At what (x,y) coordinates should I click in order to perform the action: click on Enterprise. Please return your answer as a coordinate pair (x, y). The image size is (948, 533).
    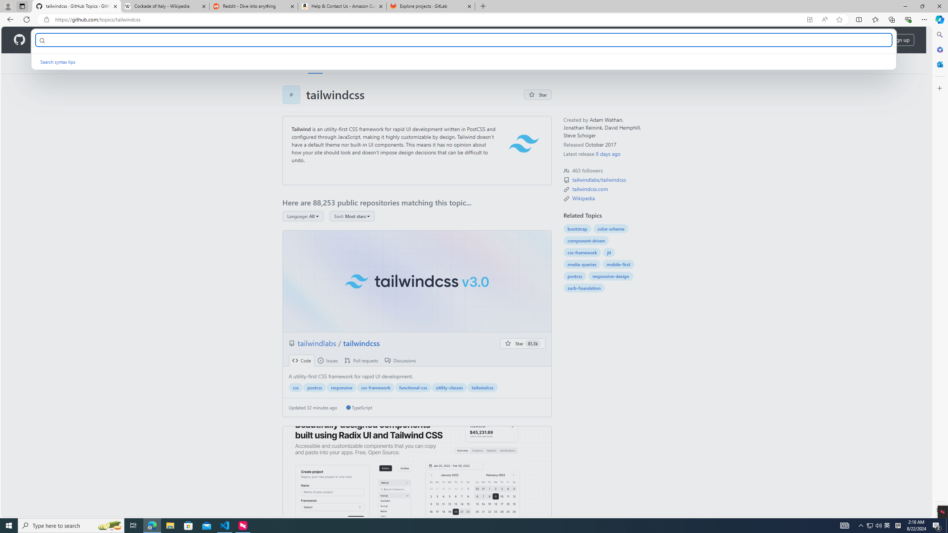
    Looking at the image, I should click on (208, 40).